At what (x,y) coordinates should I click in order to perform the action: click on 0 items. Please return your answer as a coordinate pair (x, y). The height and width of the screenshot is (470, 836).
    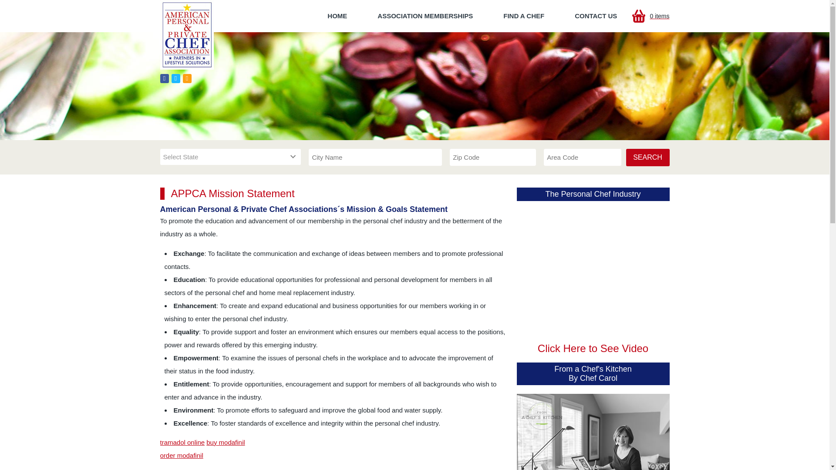
    Looking at the image, I should click on (651, 16).